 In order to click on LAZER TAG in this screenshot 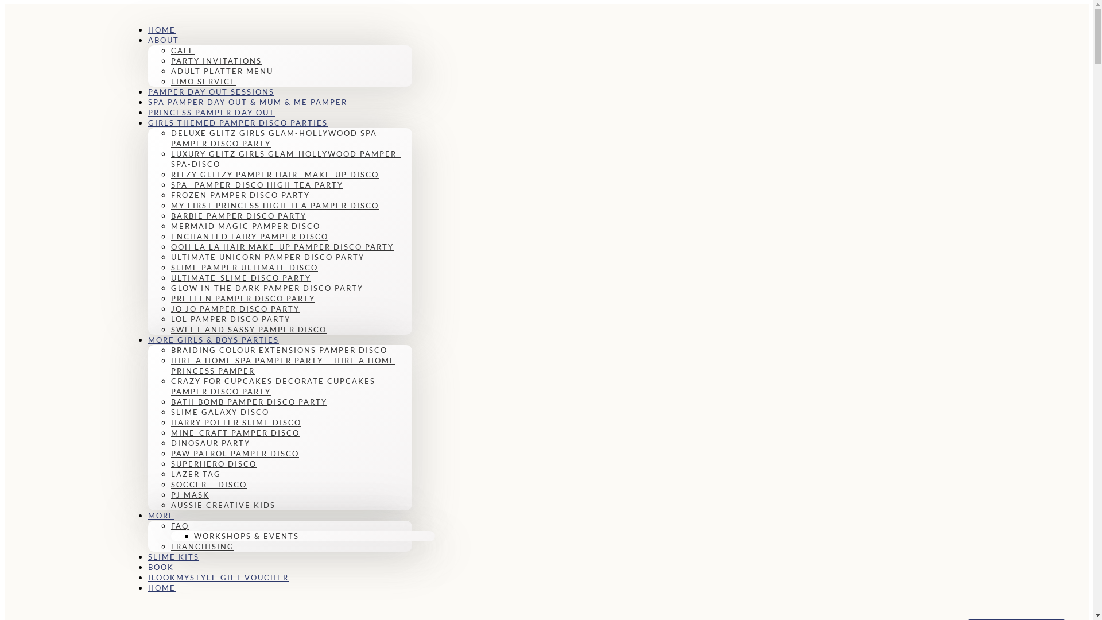, I will do `click(196, 474)`.